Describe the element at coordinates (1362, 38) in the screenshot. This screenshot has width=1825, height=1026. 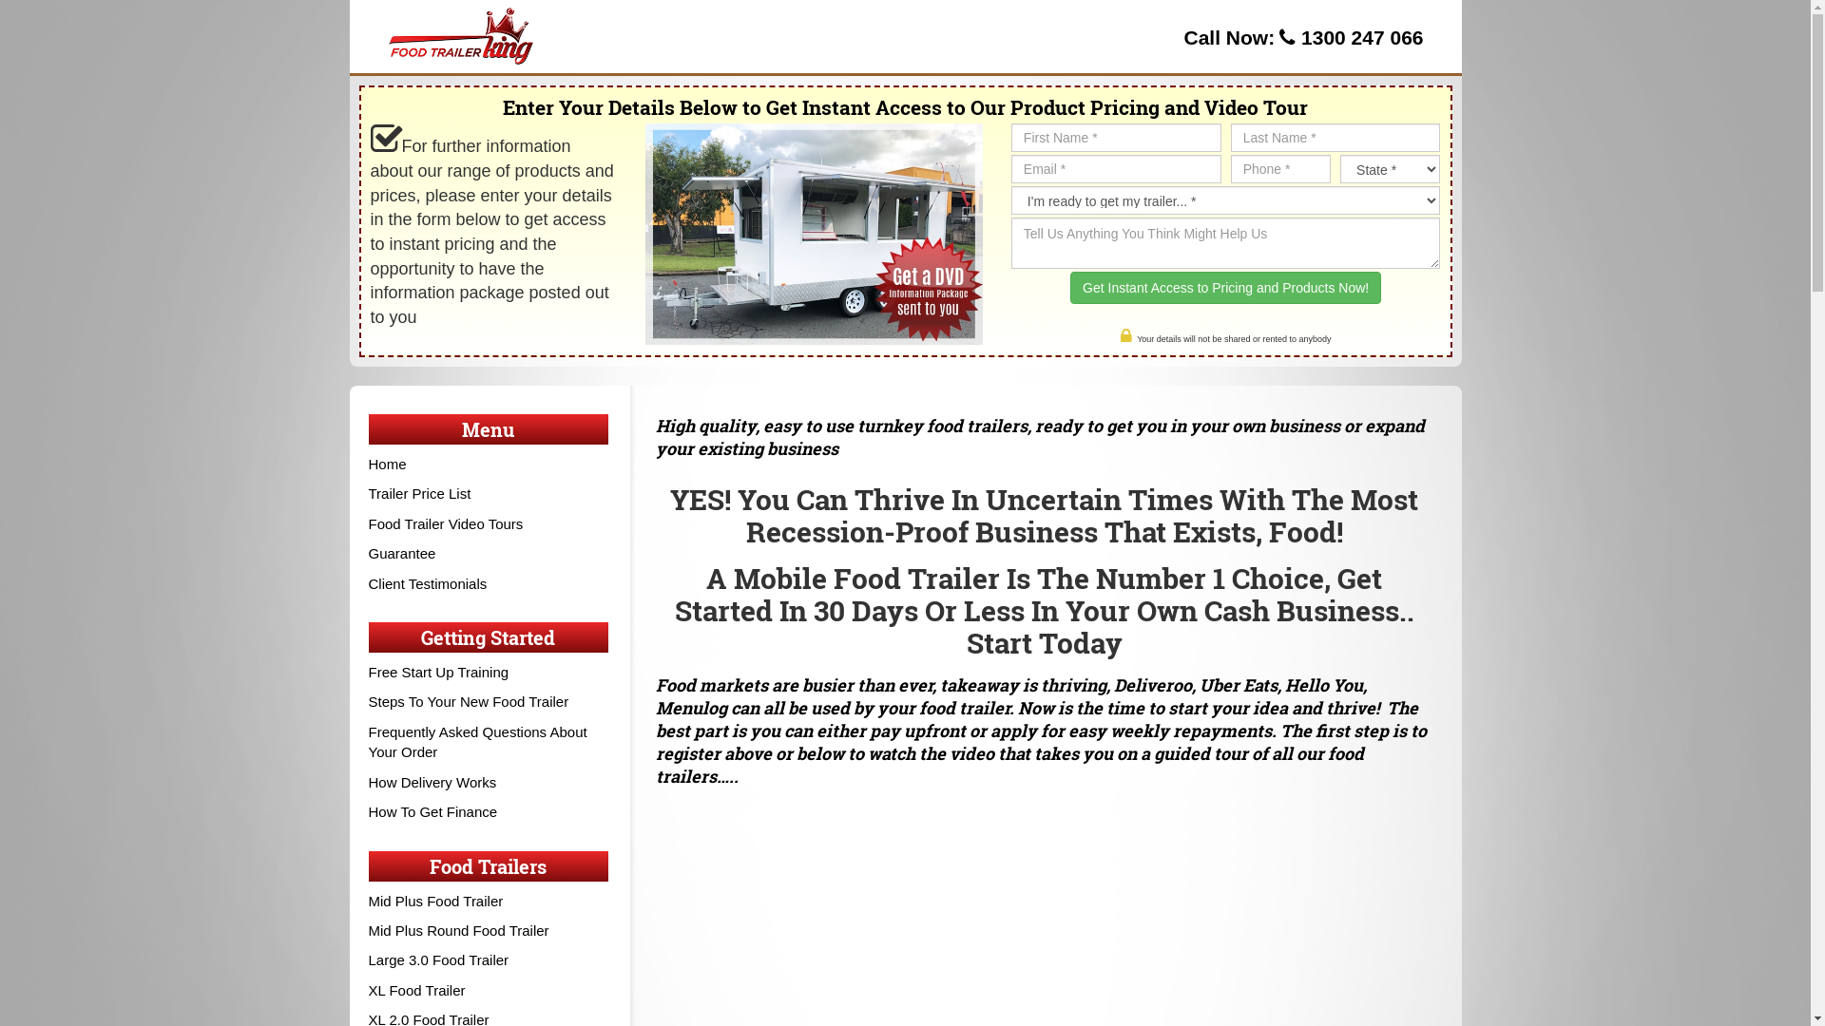
I see `1300 247 066` at that location.